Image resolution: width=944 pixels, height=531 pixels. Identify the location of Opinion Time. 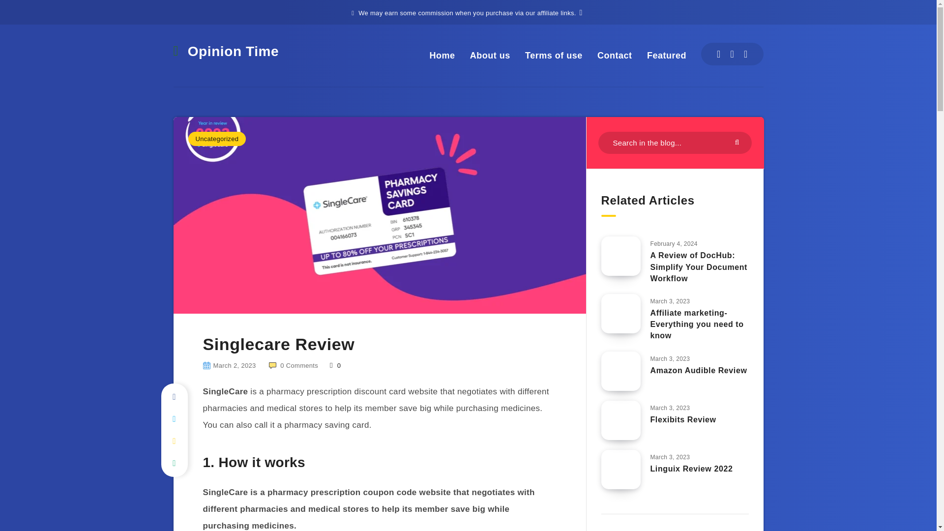
(225, 52).